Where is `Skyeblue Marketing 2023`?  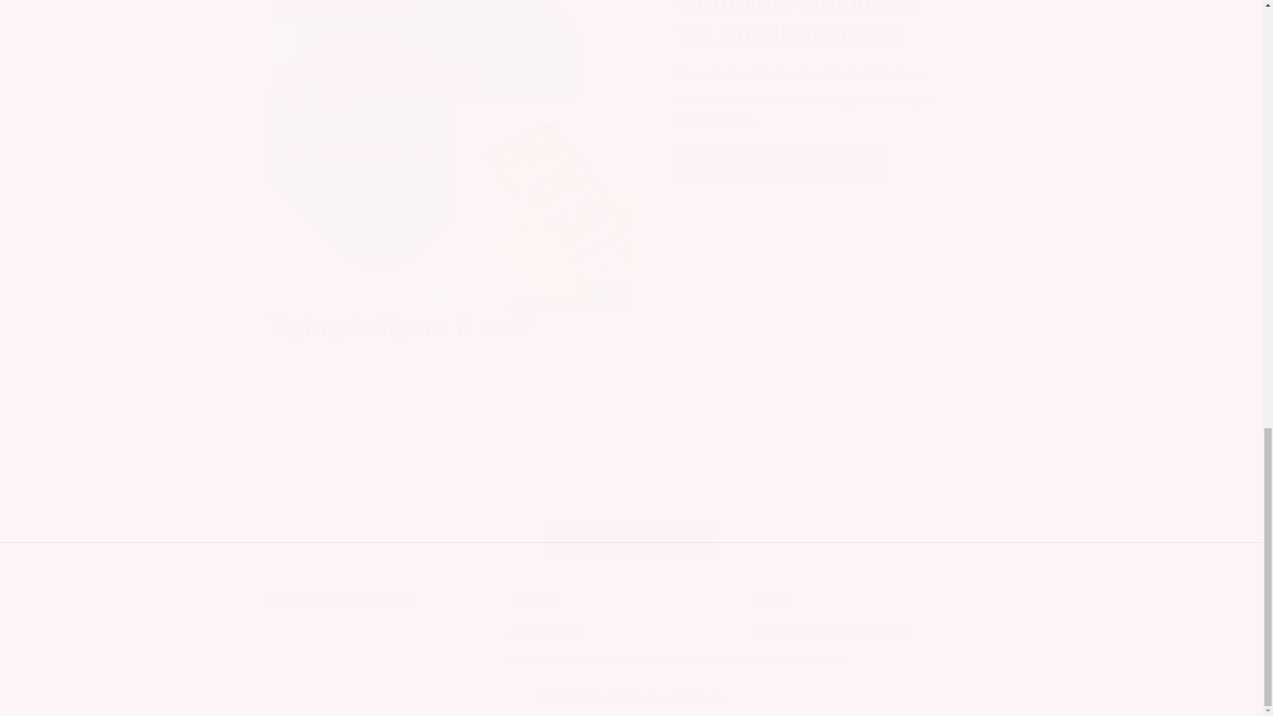 Skyeblue Marketing 2023 is located at coordinates (781, 164).